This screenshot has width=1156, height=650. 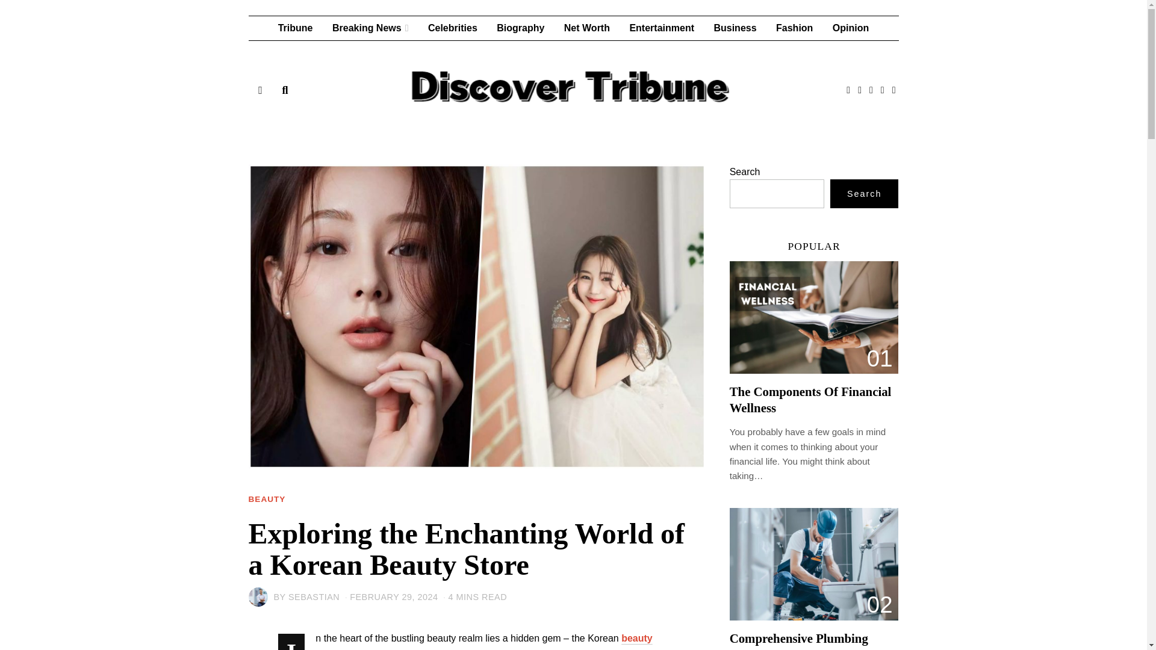 I want to click on 01, so click(x=814, y=318).